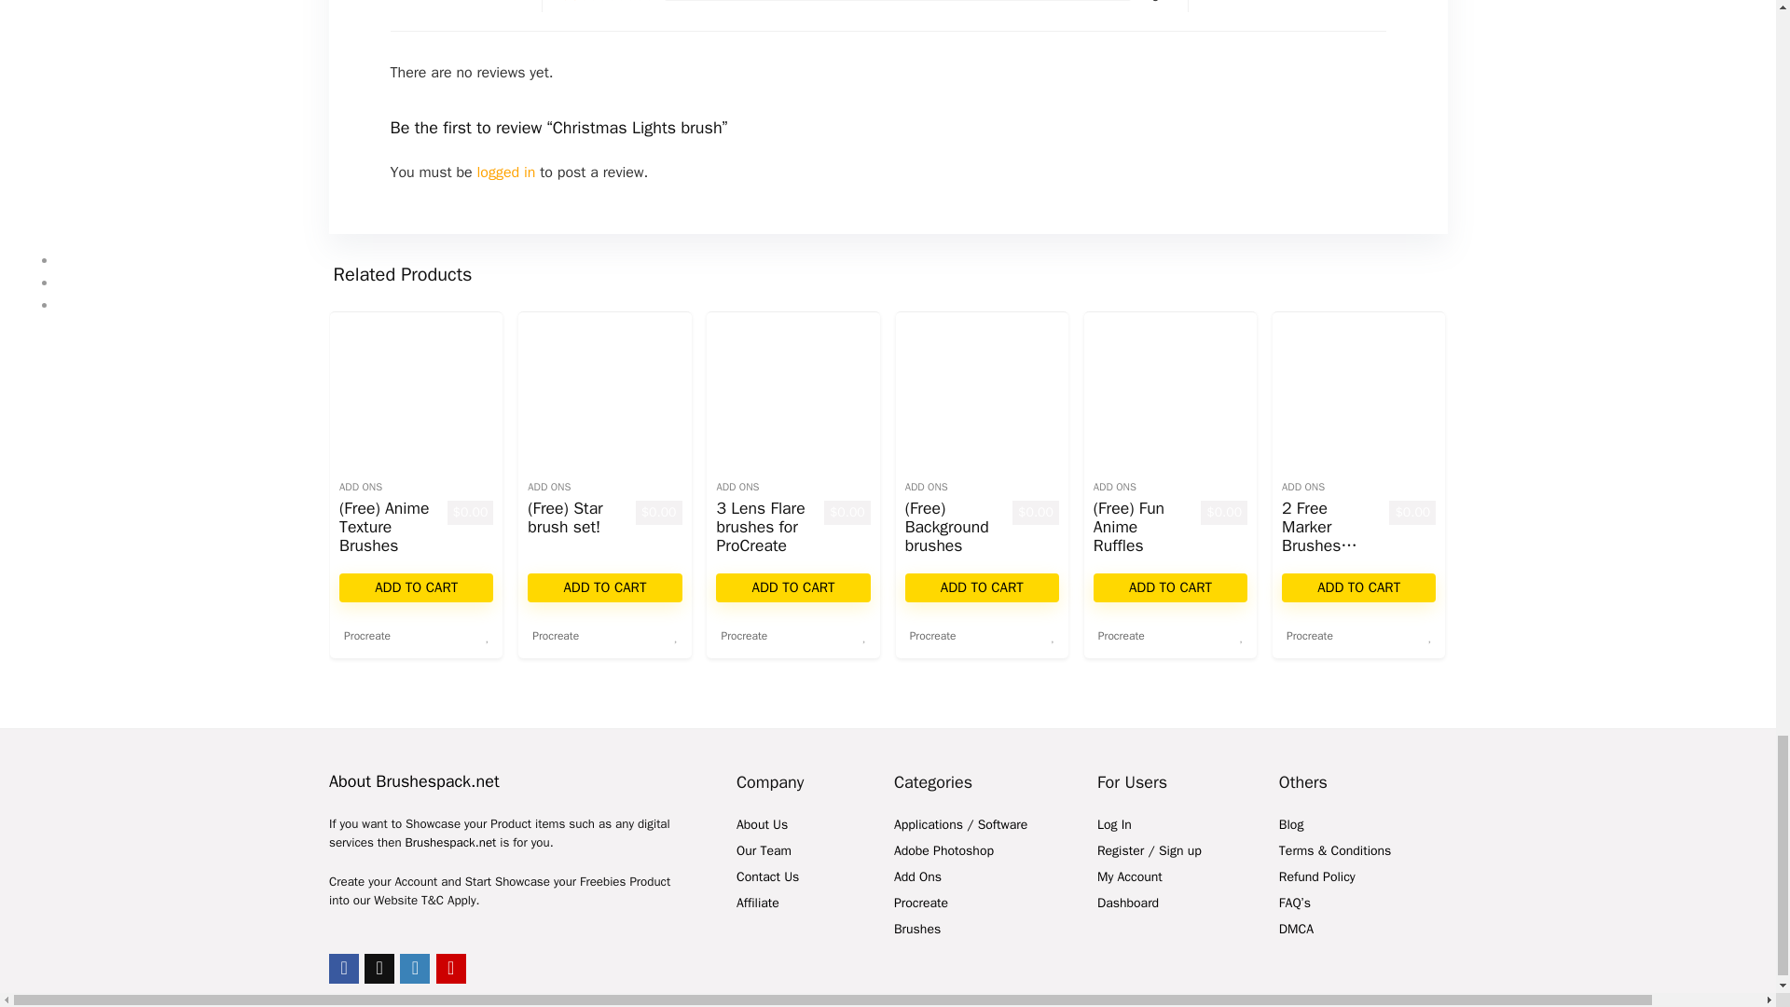 The height and width of the screenshot is (1007, 1790). I want to click on Rated 1 out of 5, so click(608, 2).